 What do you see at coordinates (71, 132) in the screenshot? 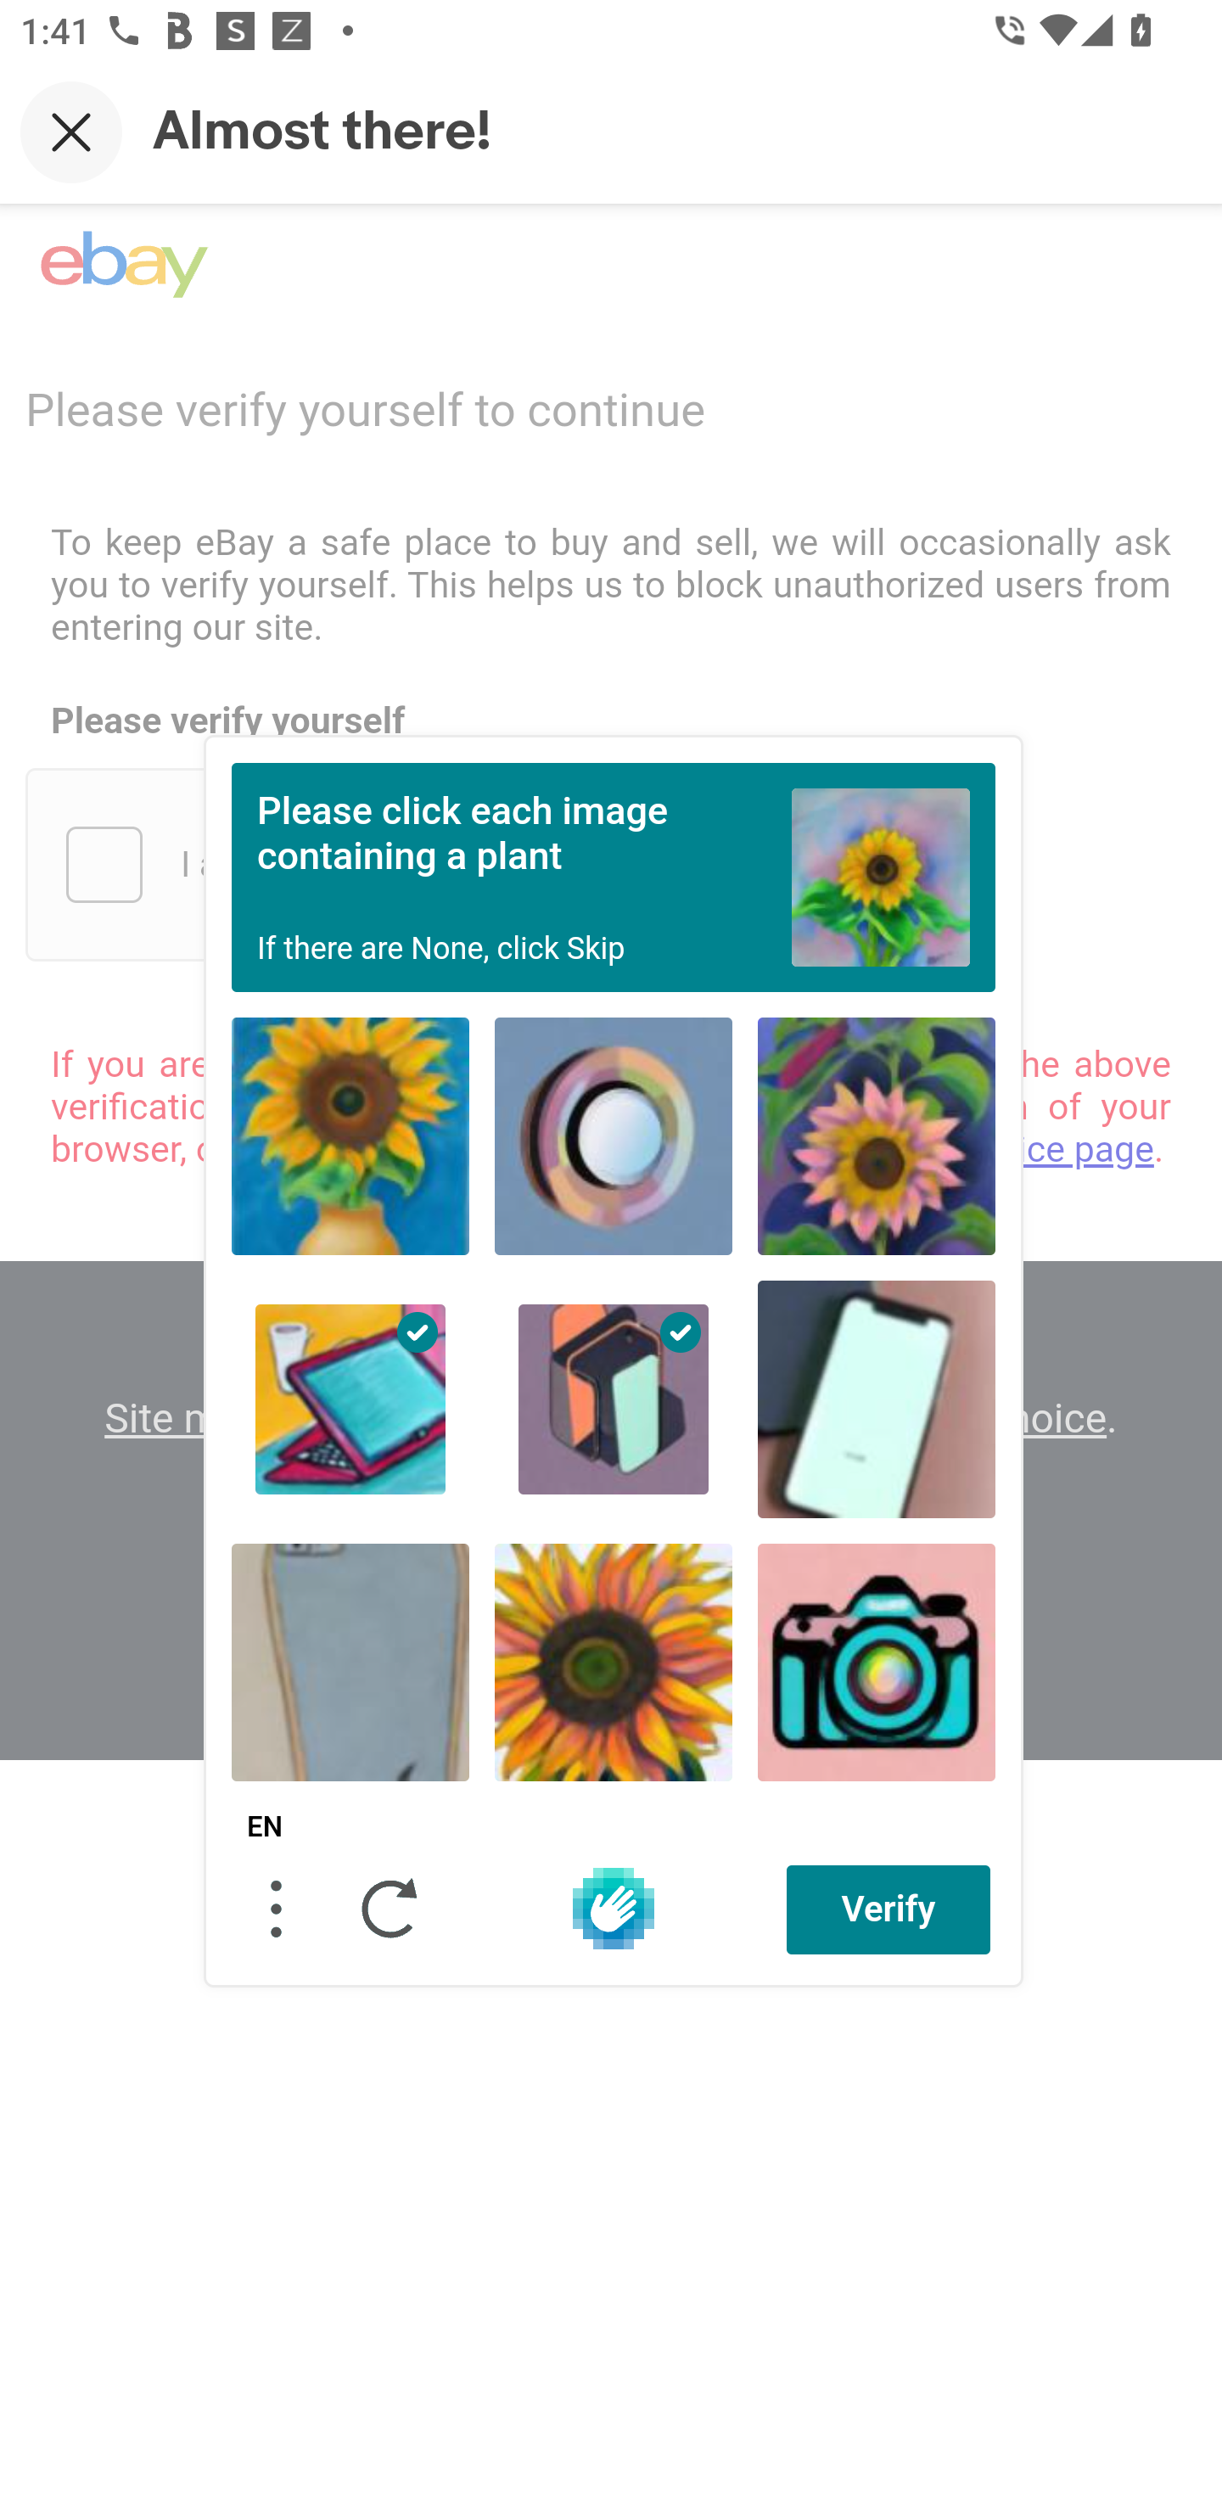
I see `Close` at bounding box center [71, 132].